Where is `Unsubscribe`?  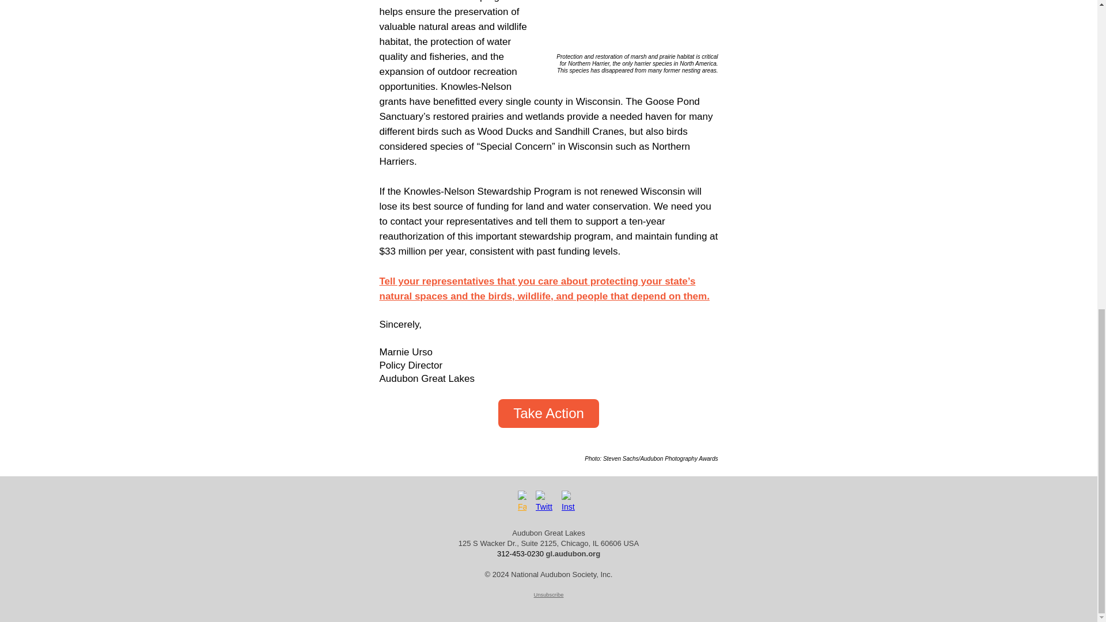 Unsubscribe is located at coordinates (549, 594).